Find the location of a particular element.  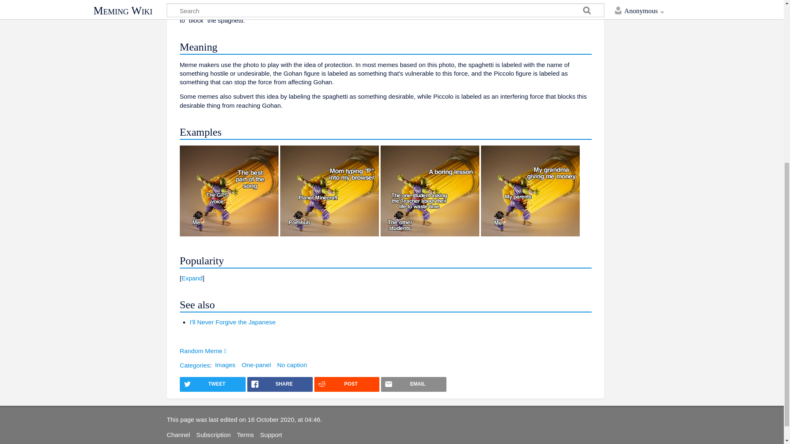

One-panel is located at coordinates (256, 365).